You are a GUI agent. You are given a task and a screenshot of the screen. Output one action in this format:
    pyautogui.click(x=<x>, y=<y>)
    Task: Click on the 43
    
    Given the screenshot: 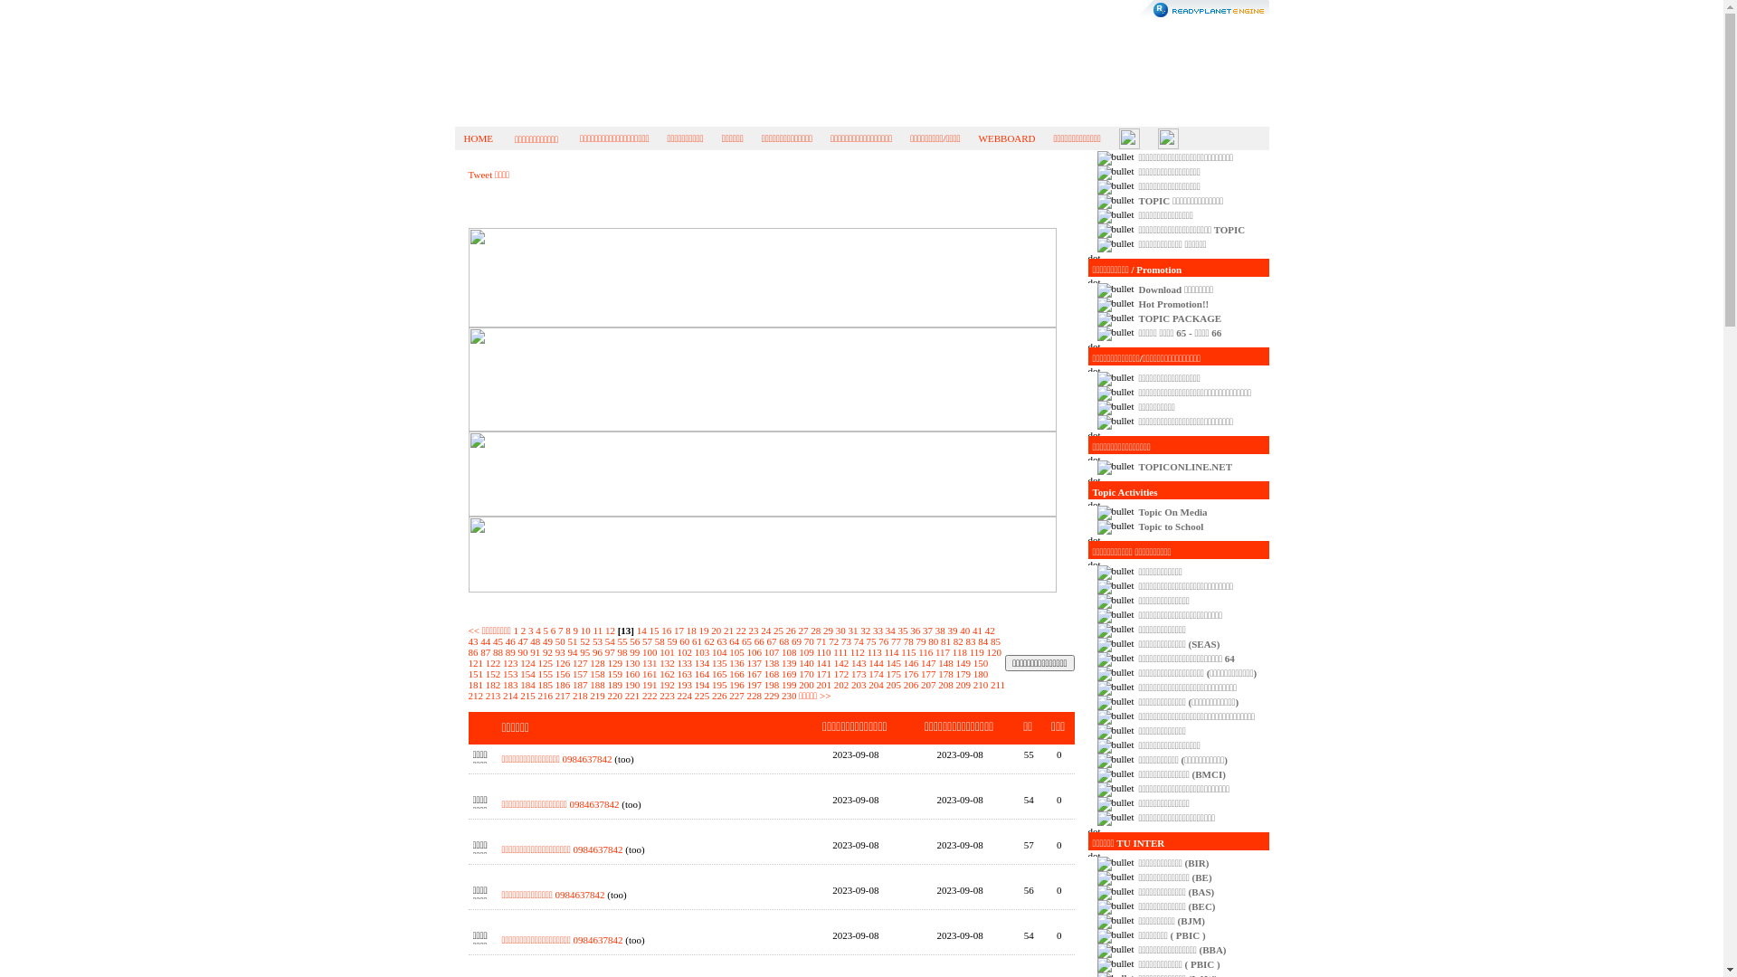 What is the action you would take?
    pyautogui.click(x=474, y=641)
    